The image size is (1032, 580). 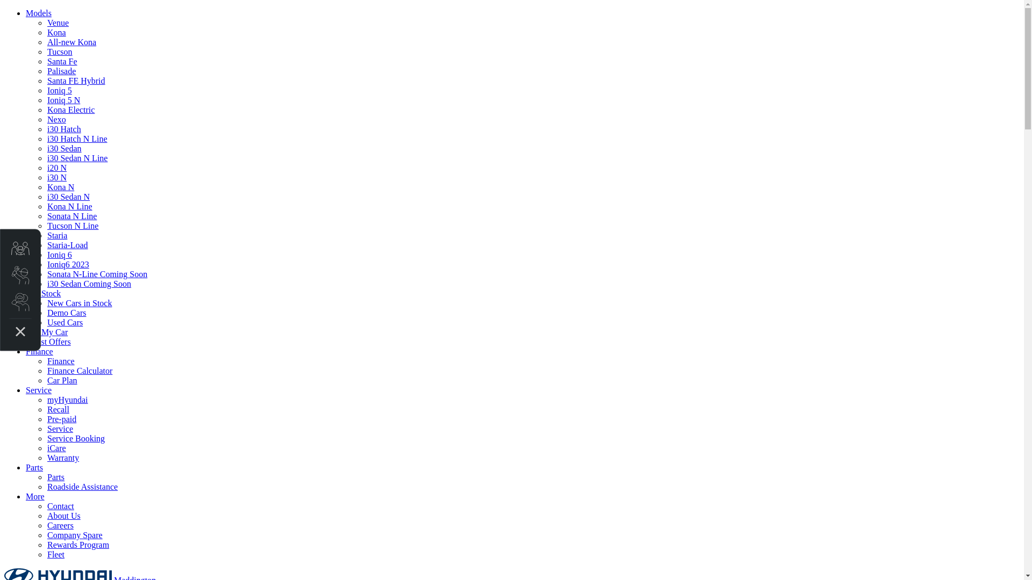 I want to click on Finance, so click(x=40, y=351).